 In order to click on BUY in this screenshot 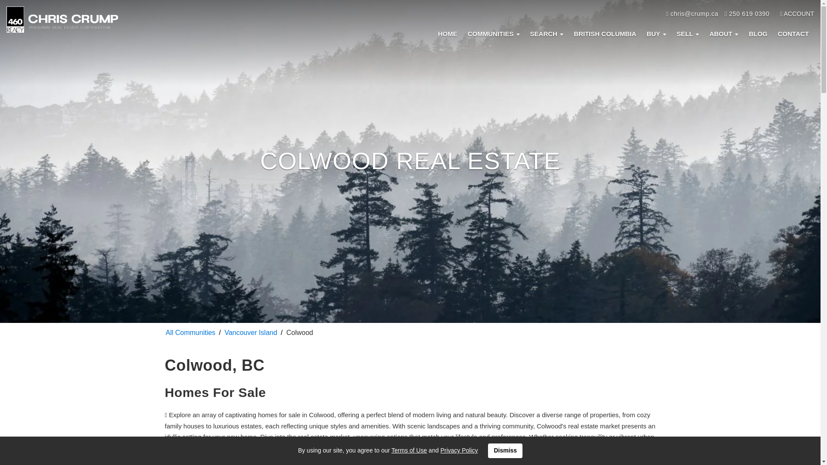, I will do `click(656, 34)`.